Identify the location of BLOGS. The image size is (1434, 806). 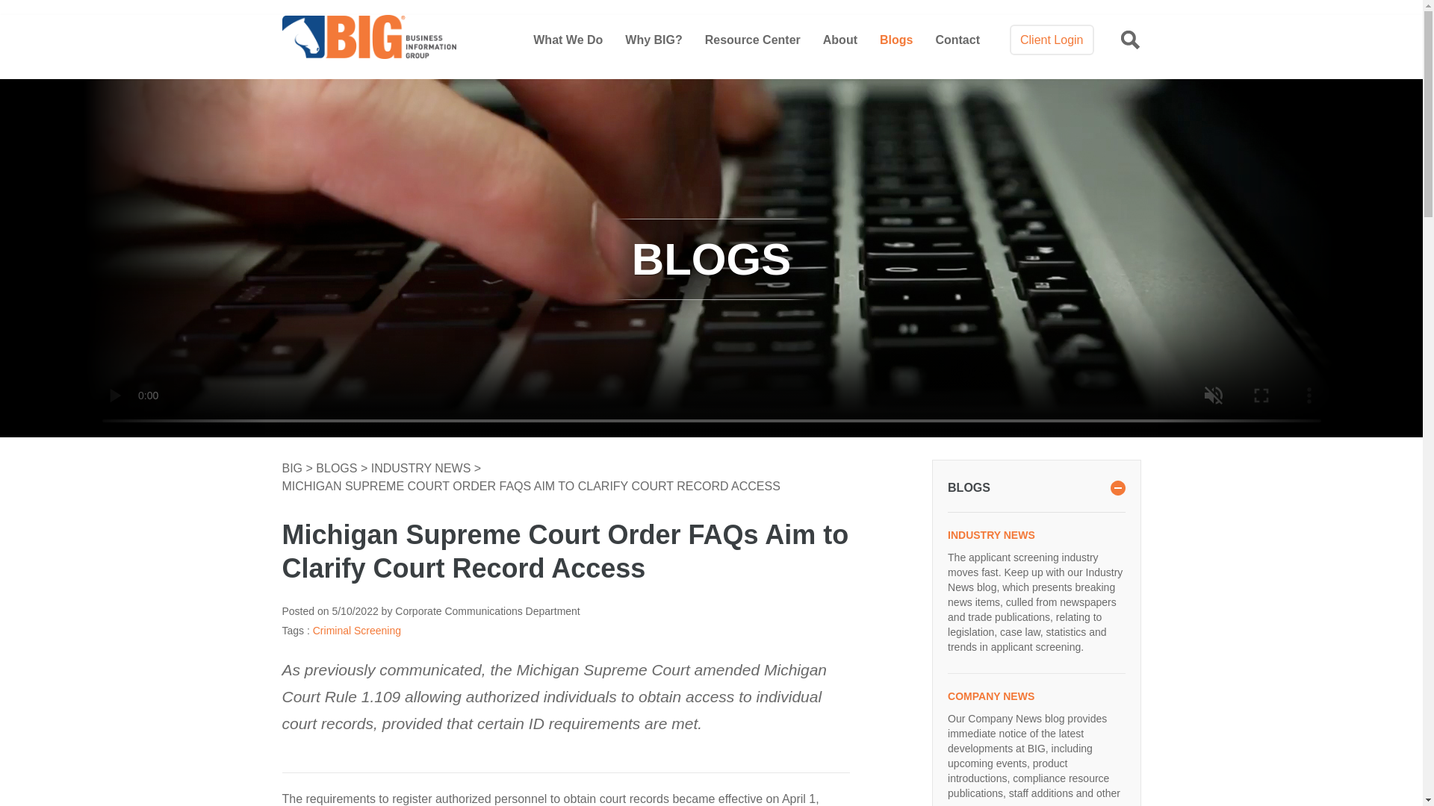
(1036, 488).